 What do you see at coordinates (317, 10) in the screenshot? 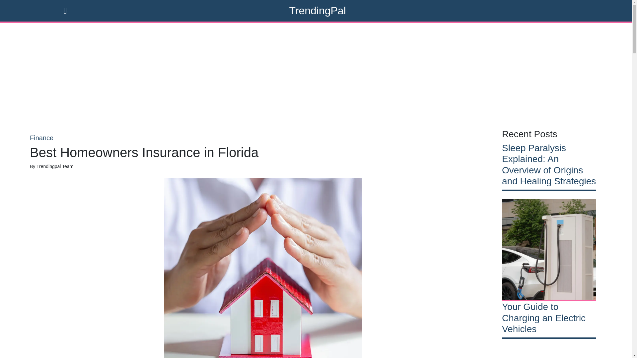
I see `TrendingPal` at bounding box center [317, 10].